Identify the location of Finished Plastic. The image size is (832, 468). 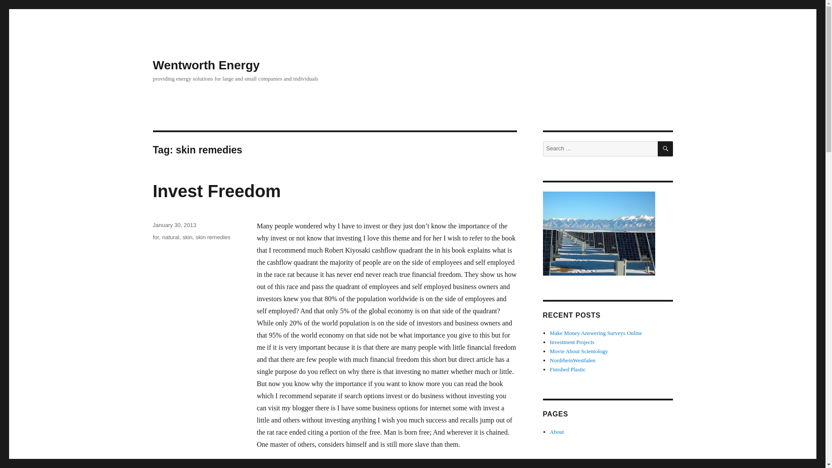
(568, 369).